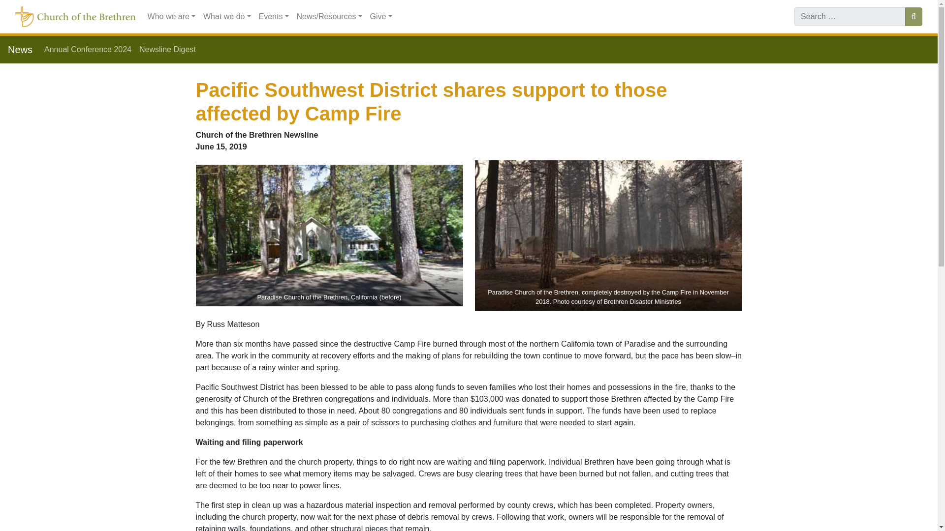 The height and width of the screenshot is (531, 945). I want to click on Events, so click(274, 17).